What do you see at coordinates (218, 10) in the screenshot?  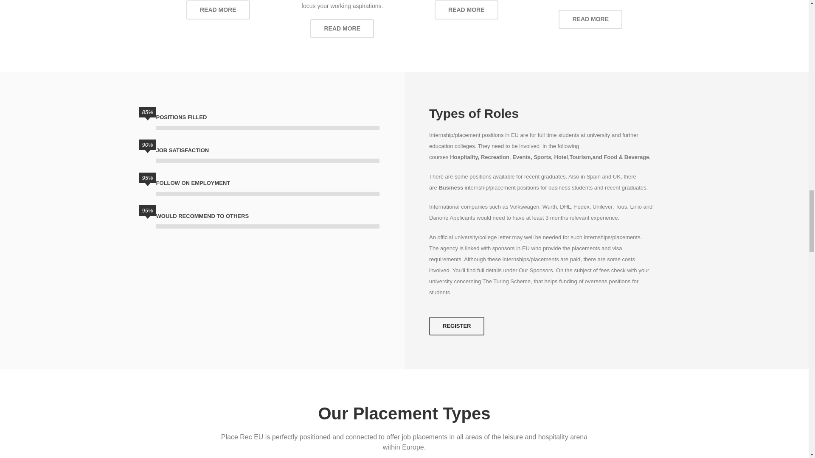 I see `READ MORE` at bounding box center [218, 10].